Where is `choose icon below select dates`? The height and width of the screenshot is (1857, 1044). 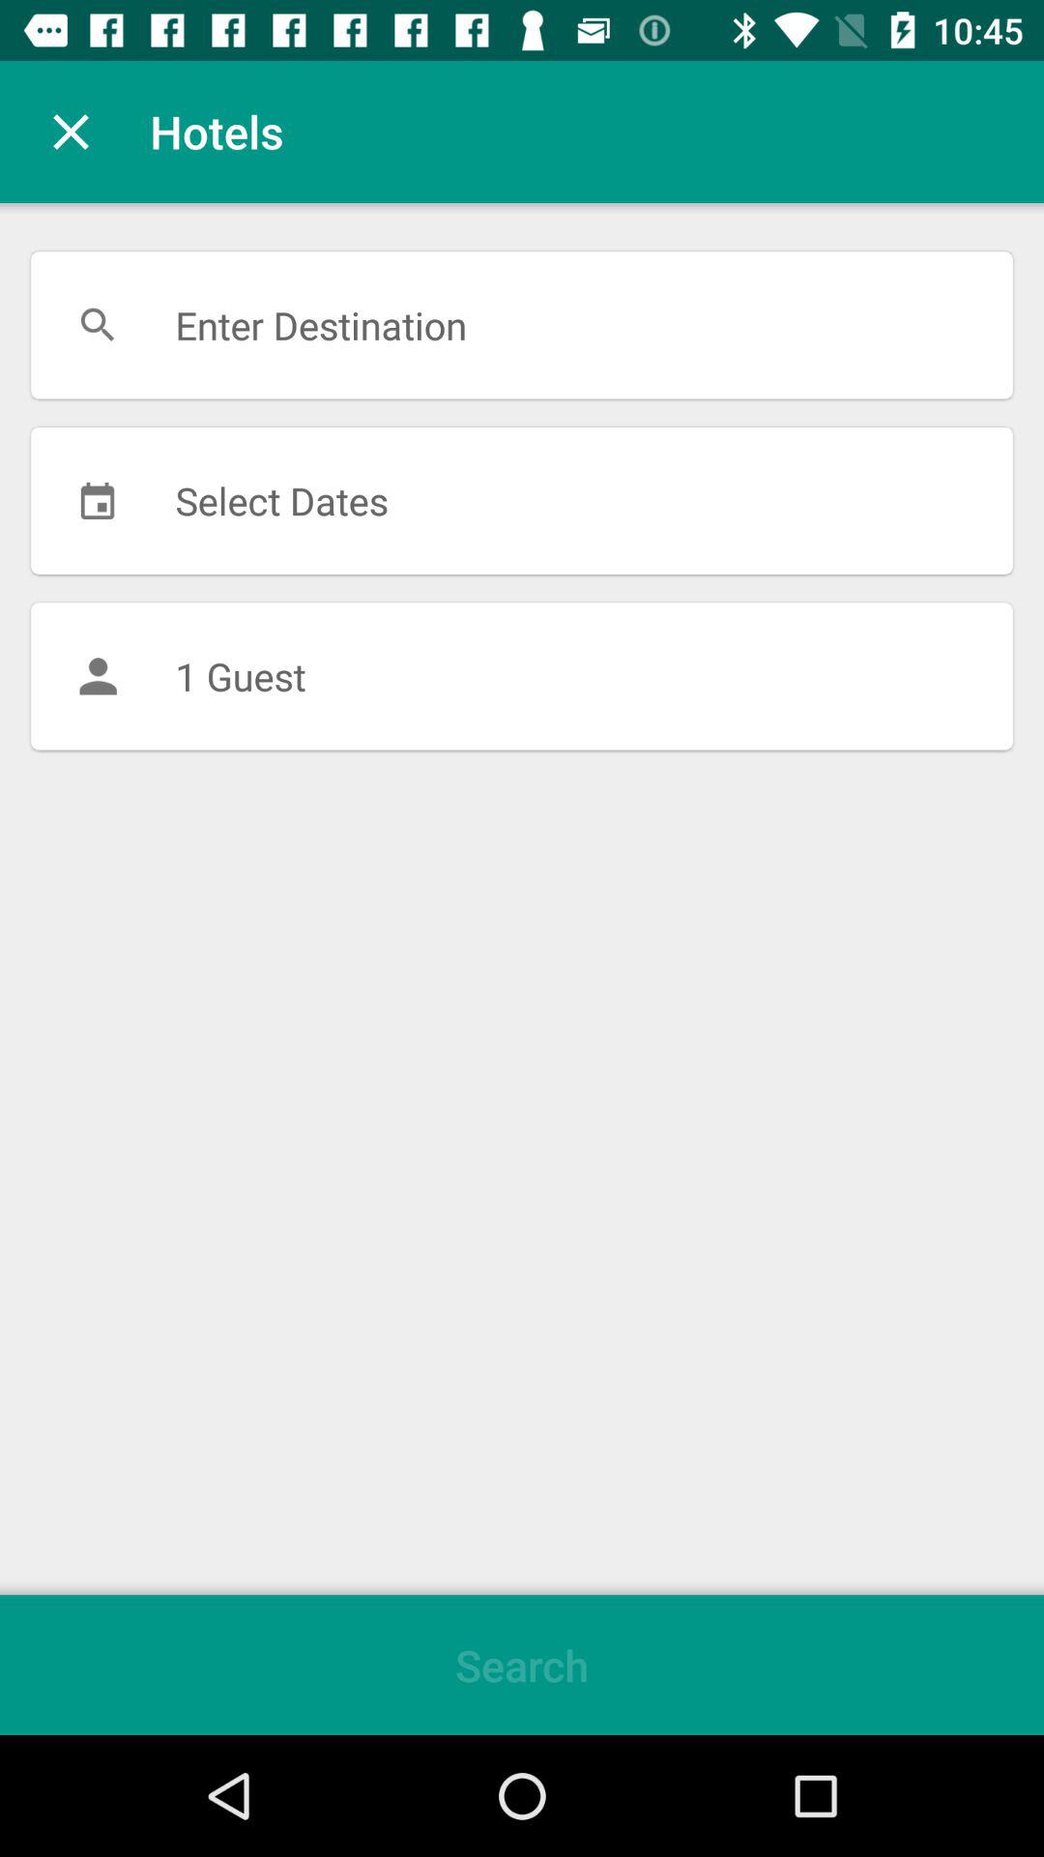
choose icon below select dates is located at coordinates (522, 676).